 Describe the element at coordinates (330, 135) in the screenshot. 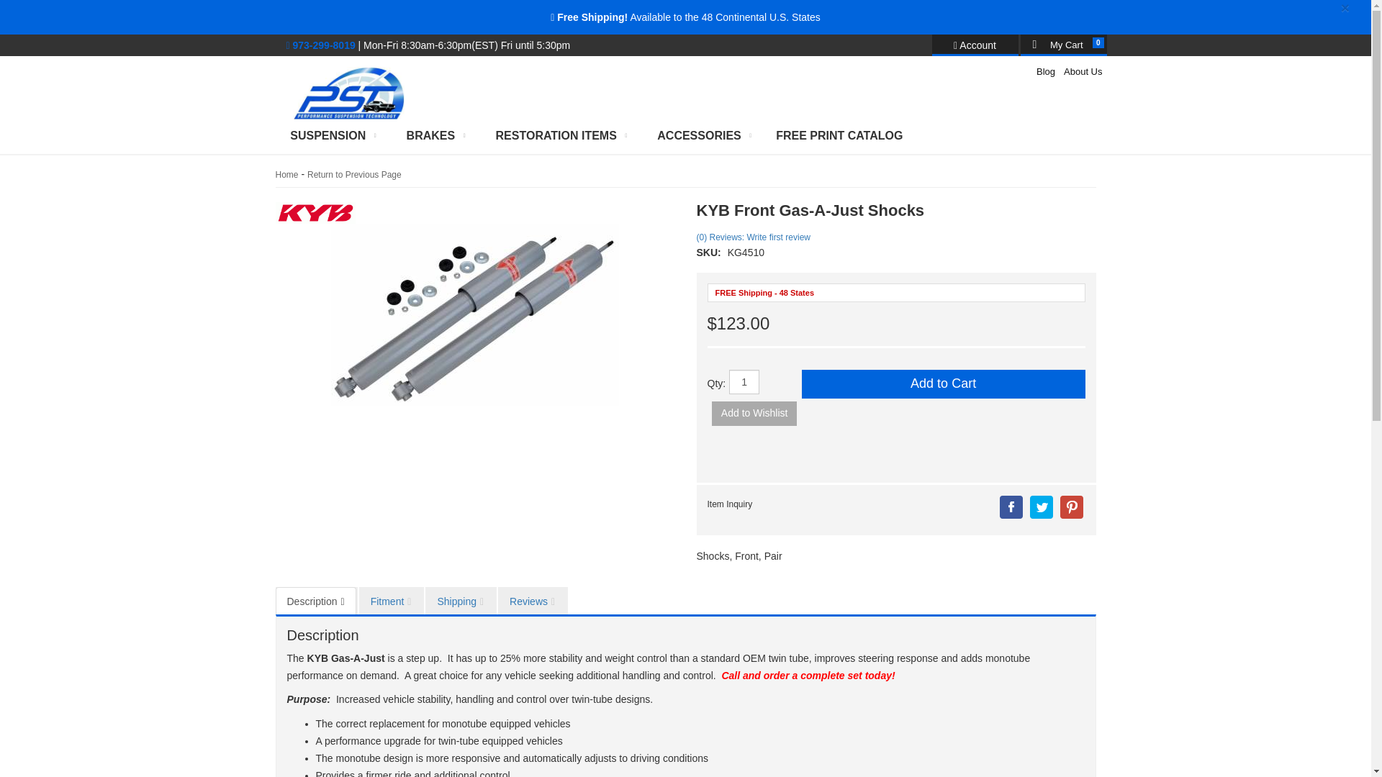

I see `Suspension` at that location.